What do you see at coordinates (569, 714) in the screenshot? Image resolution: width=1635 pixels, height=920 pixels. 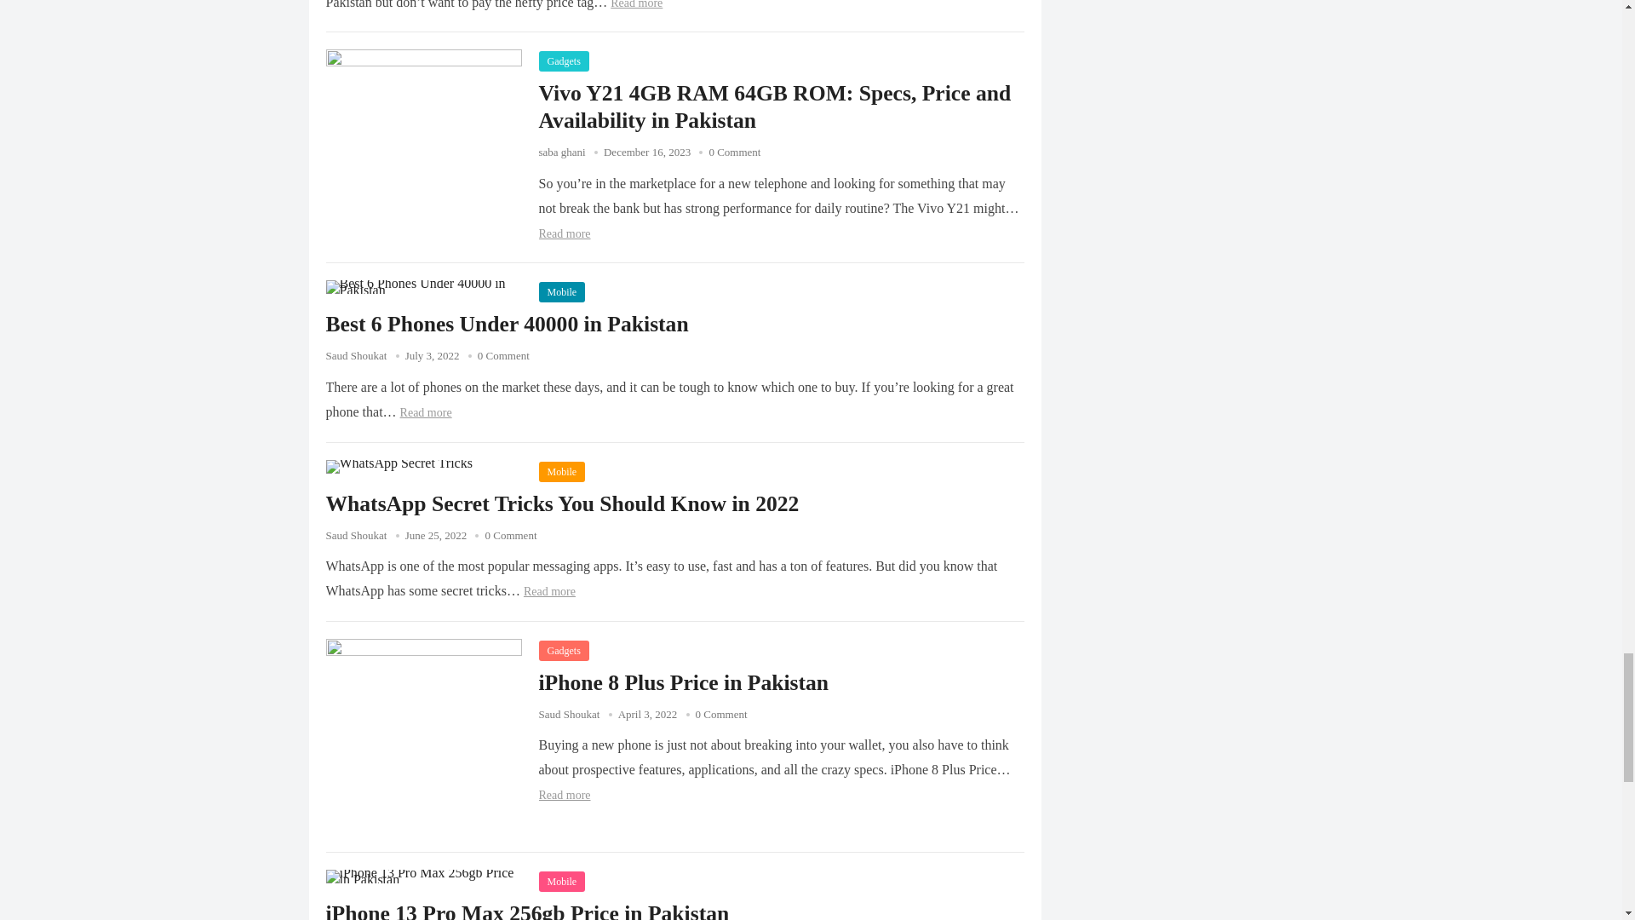 I see `Posts by Saud Shoukat` at bounding box center [569, 714].